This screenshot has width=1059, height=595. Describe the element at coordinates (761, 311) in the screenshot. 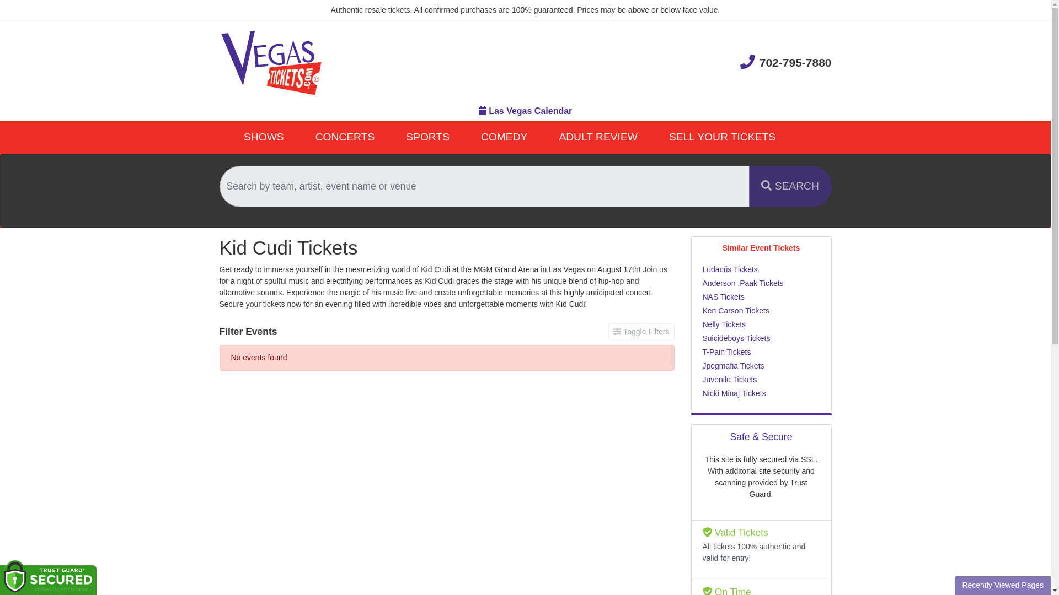

I see `Ken Carson Tickets` at that location.